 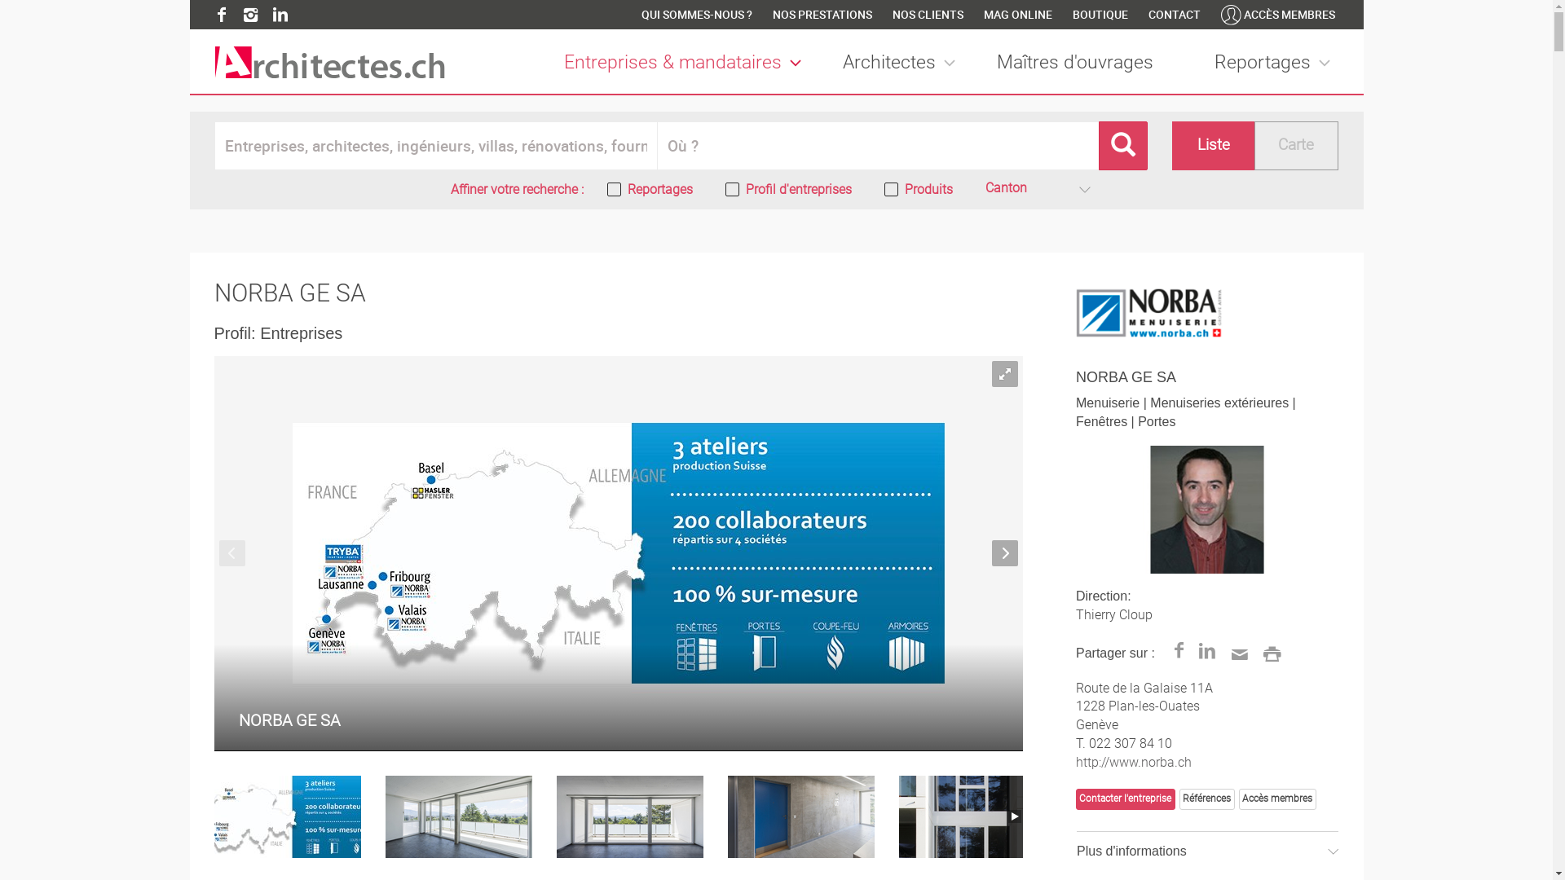 What do you see at coordinates (1179, 652) in the screenshot?
I see `Facebook` at bounding box center [1179, 652].